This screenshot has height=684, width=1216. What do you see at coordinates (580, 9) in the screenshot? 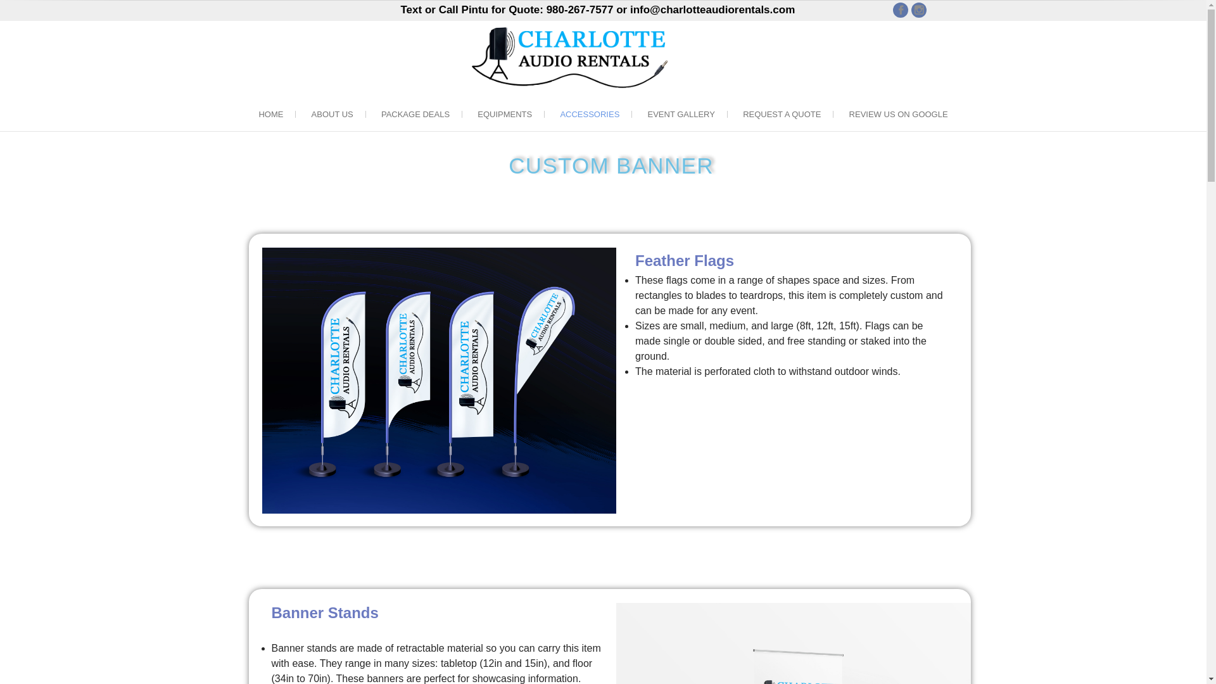
I see `980-267-7577` at bounding box center [580, 9].